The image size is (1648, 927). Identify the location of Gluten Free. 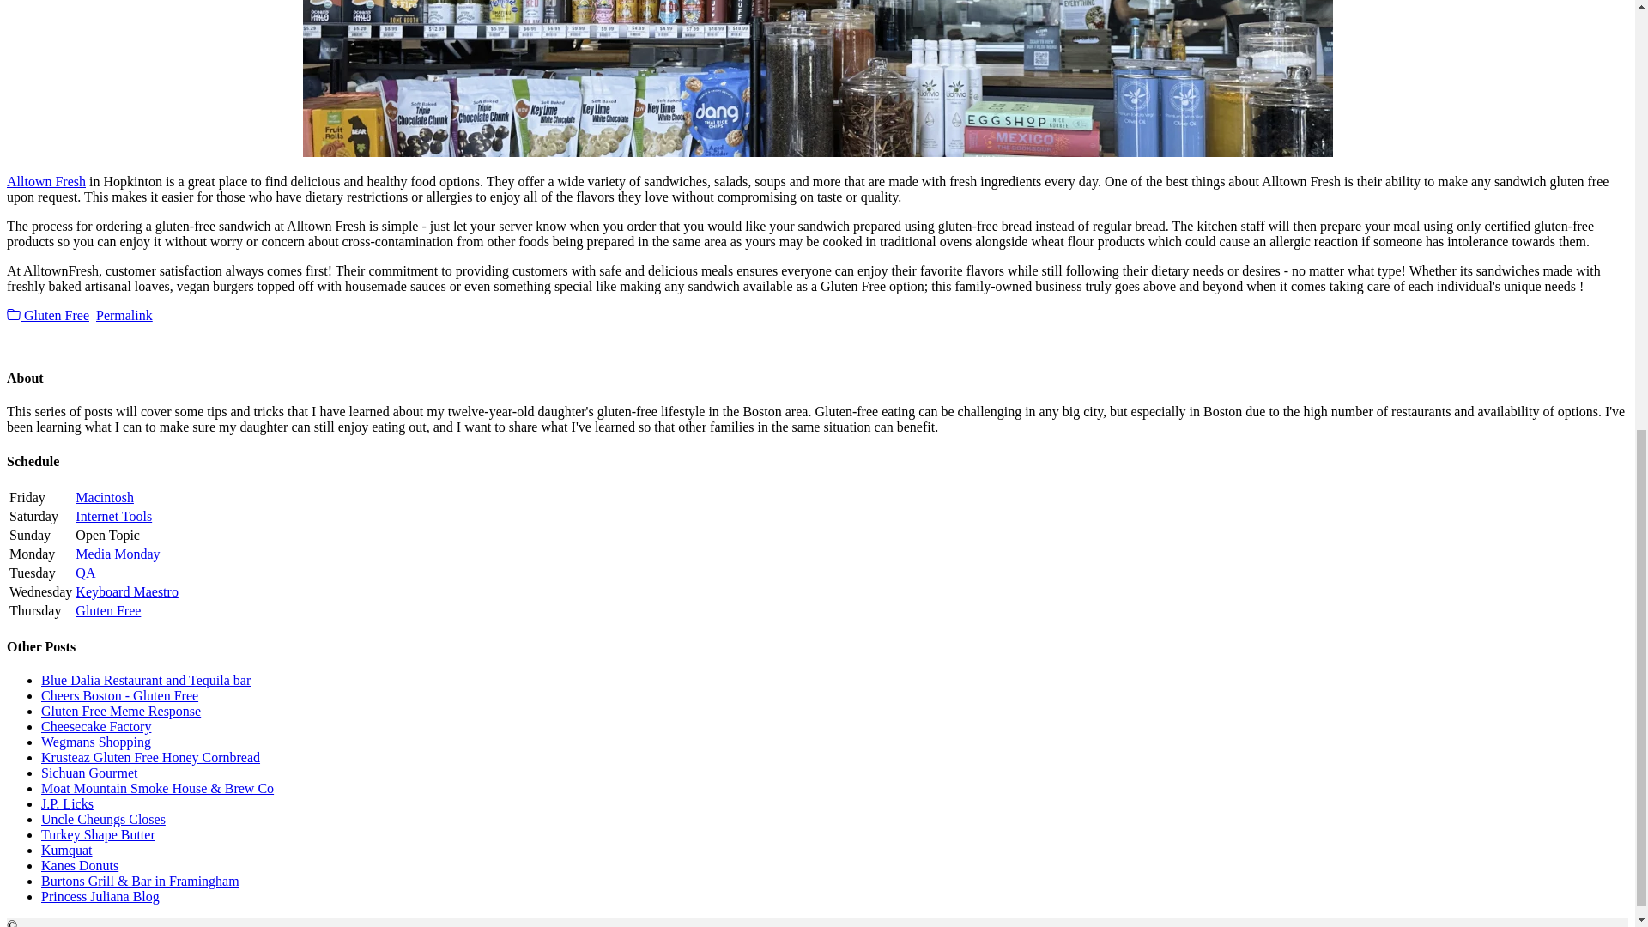
(47, 314).